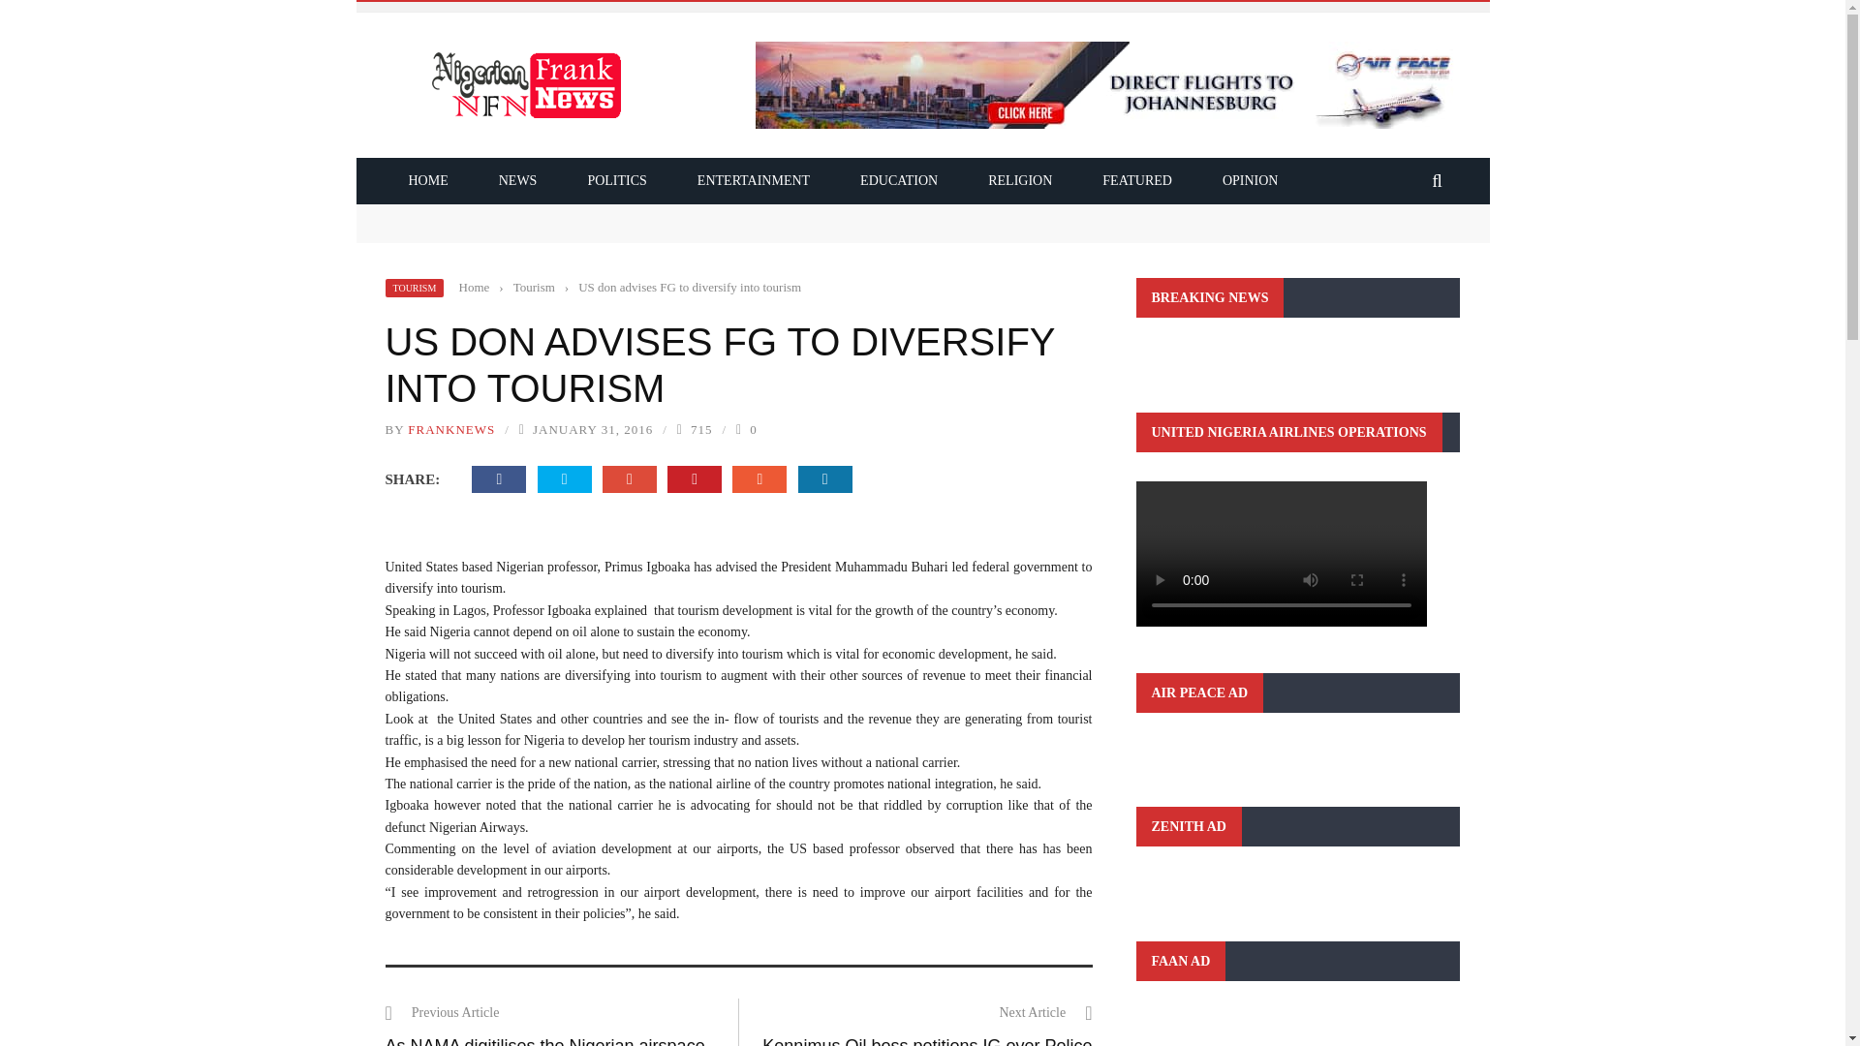  I want to click on Tourism, so click(533, 287).